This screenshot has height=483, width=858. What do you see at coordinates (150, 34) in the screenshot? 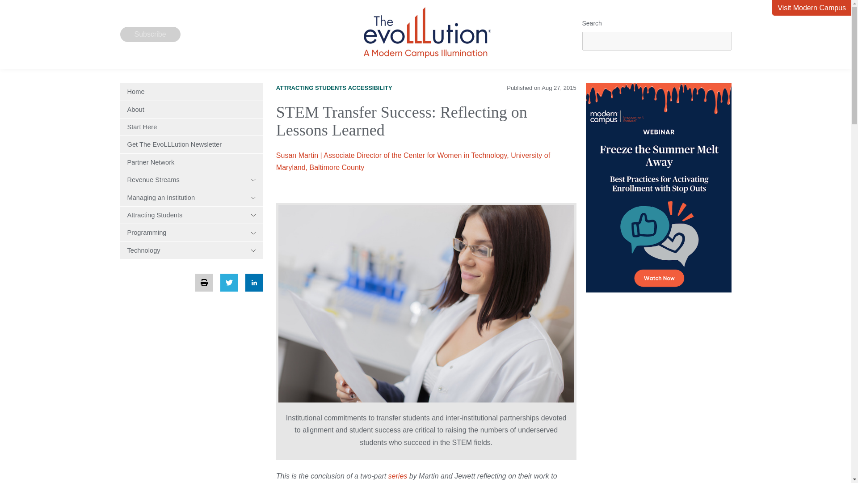
I see `Subscribe` at bounding box center [150, 34].